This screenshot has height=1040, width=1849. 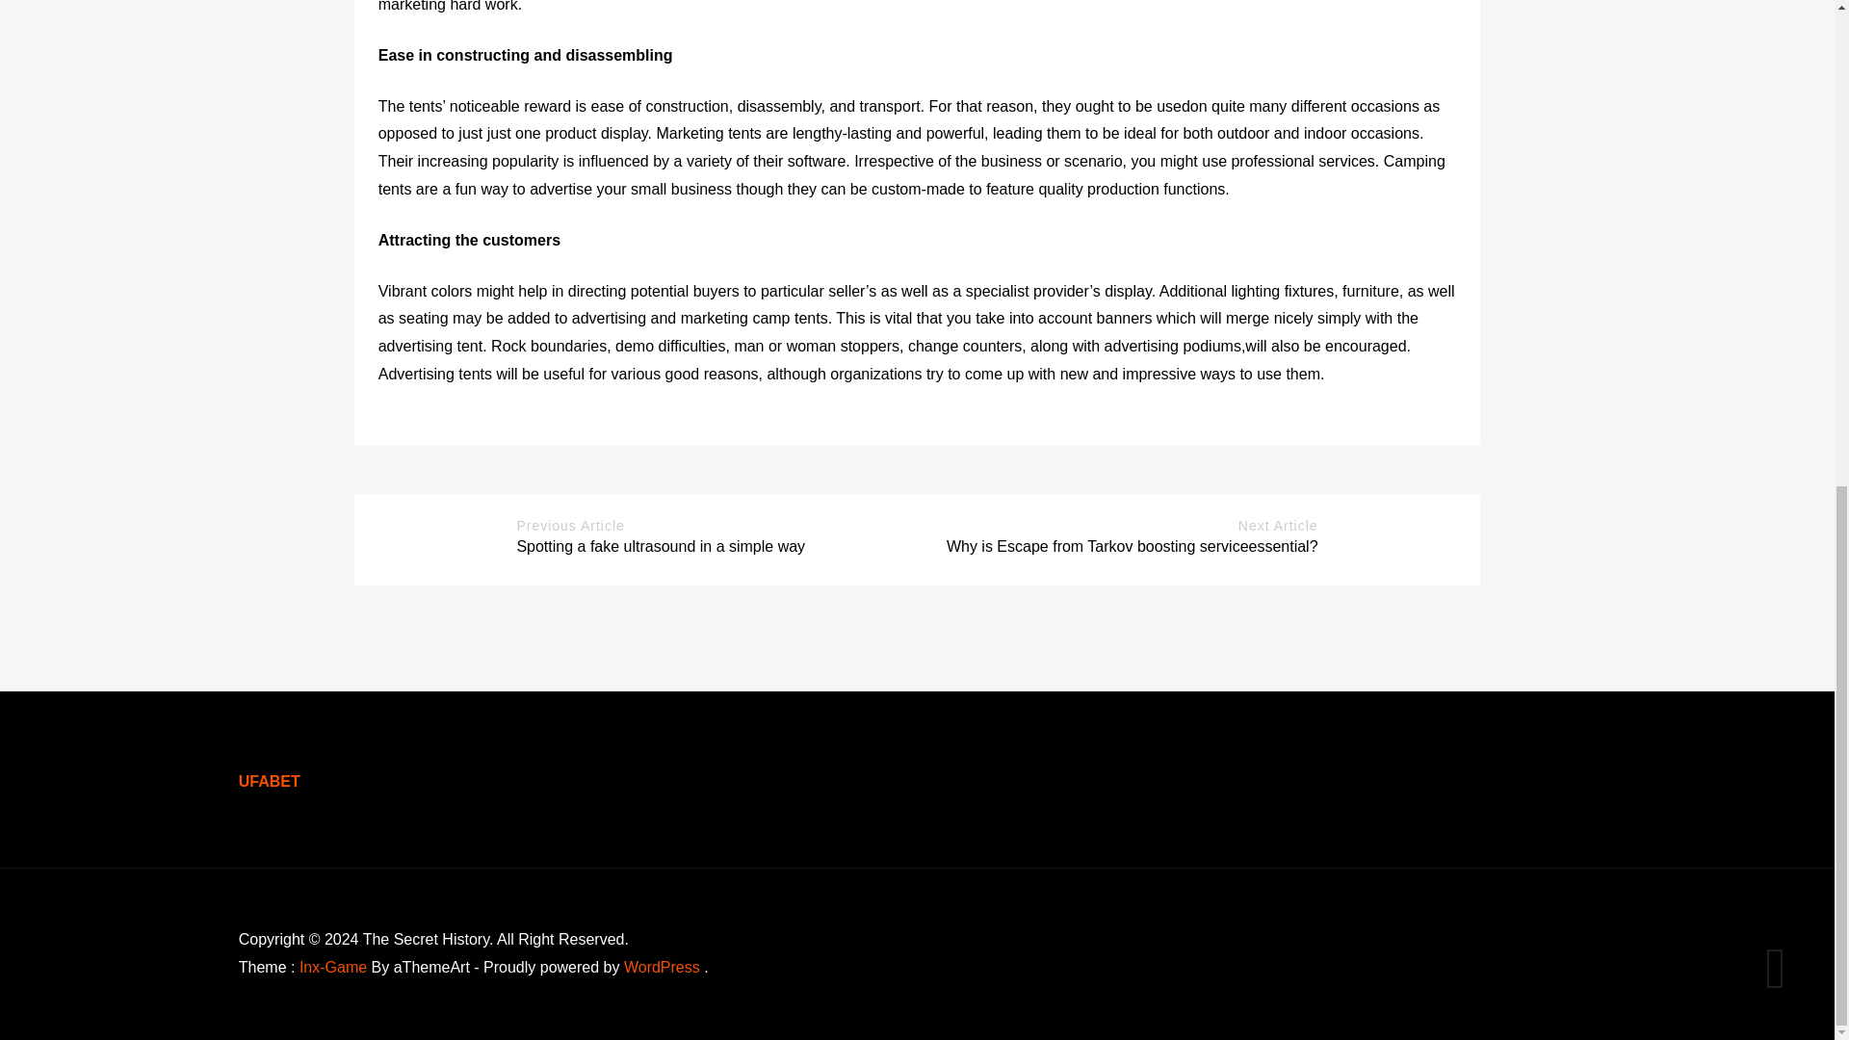 What do you see at coordinates (660, 546) in the screenshot?
I see `Spotting a fake ultrasound in a simple way` at bounding box center [660, 546].